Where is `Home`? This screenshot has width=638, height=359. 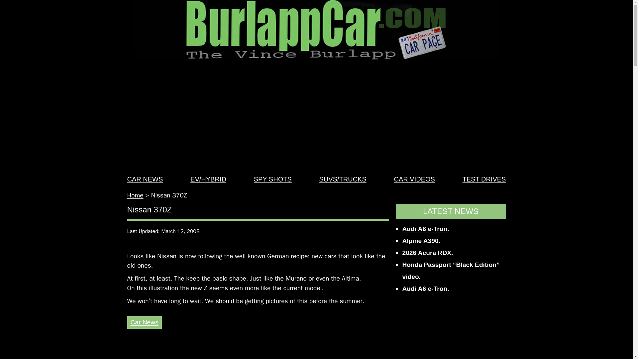
Home is located at coordinates (135, 195).